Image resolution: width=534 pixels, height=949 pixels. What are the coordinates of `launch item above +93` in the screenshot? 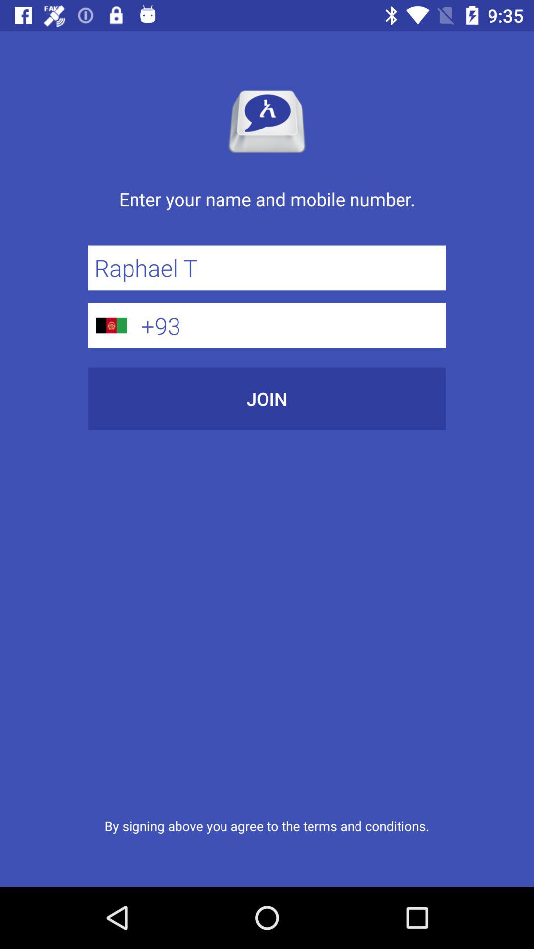 It's located at (267, 268).